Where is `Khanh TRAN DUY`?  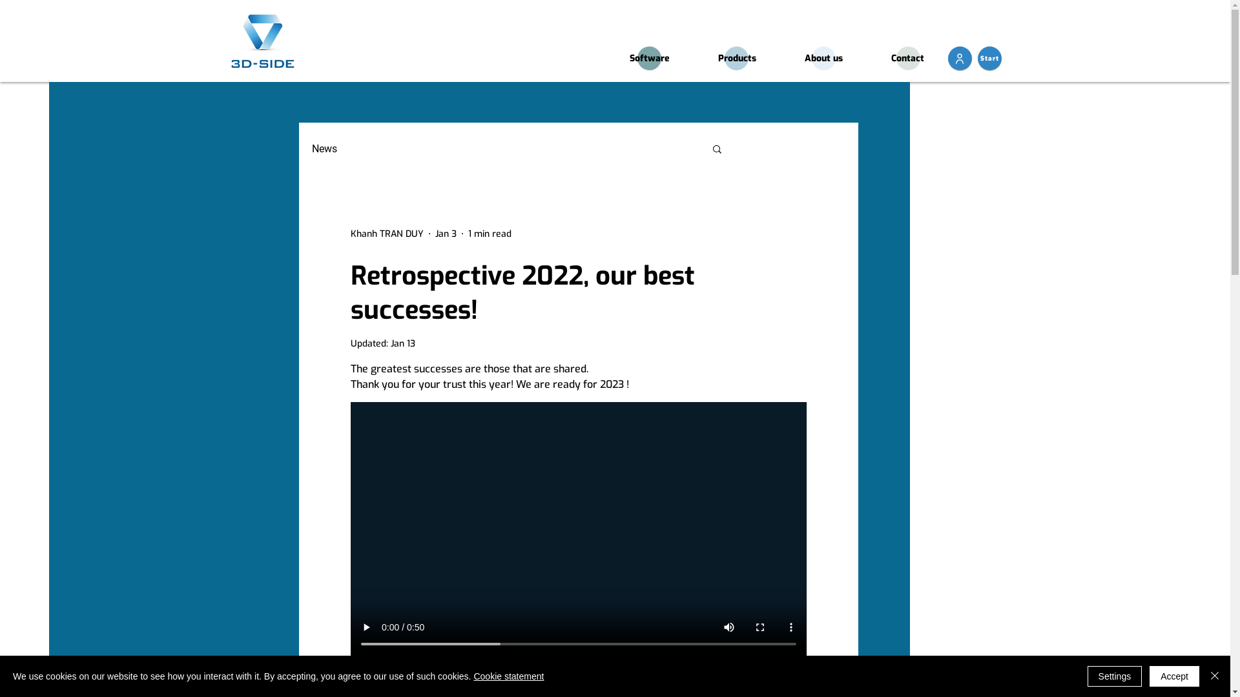
Khanh TRAN DUY is located at coordinates (386, 234).